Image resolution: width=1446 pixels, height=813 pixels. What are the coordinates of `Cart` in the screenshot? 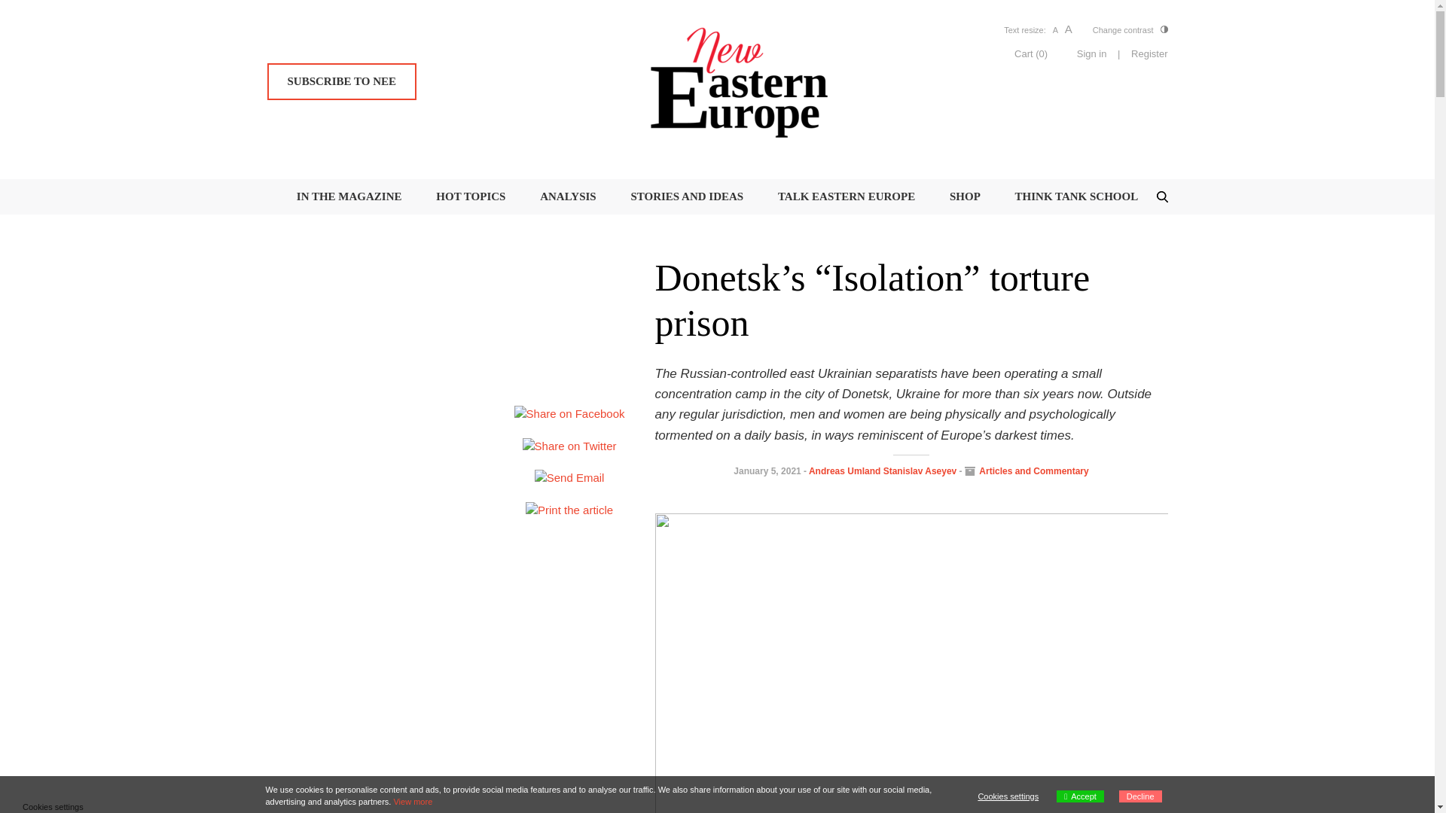 It's located at (1030, 53).